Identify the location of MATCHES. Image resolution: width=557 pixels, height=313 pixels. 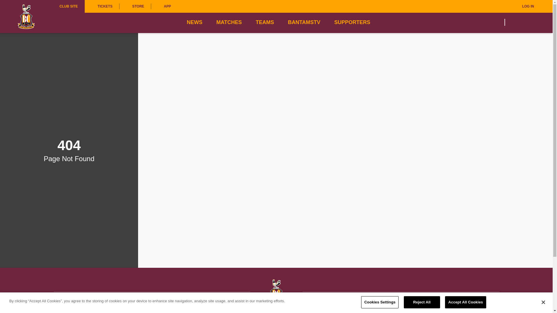
(229, 22).